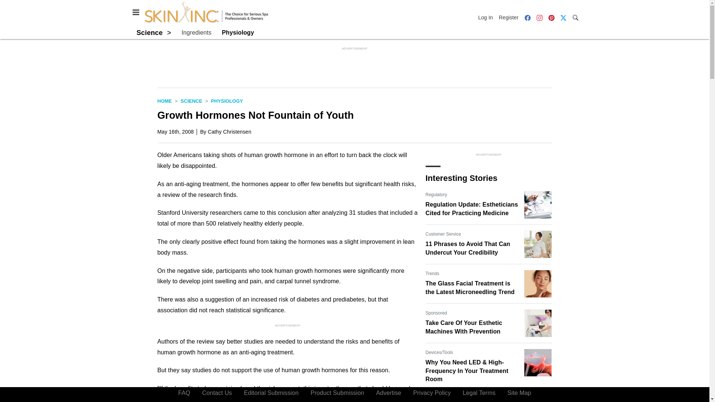 The width and height of the screenshot is (715, 402). What do you see at coordinates (164, 100) in the screenshot?
I see `HOME` at bounding box center [164, 100].